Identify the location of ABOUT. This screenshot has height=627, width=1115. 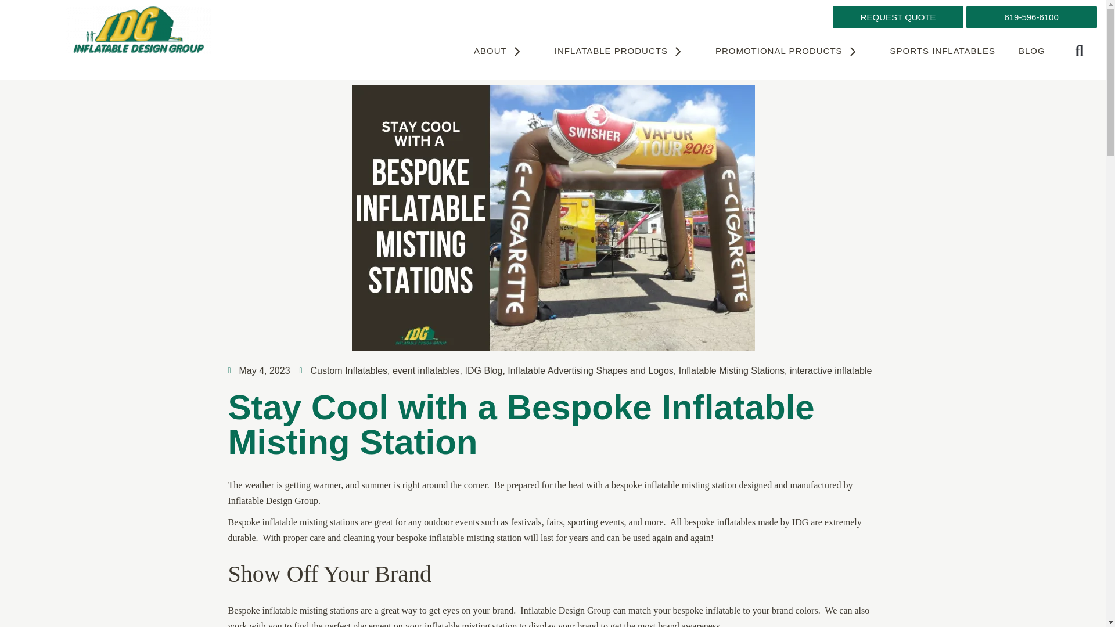
(503, 51).